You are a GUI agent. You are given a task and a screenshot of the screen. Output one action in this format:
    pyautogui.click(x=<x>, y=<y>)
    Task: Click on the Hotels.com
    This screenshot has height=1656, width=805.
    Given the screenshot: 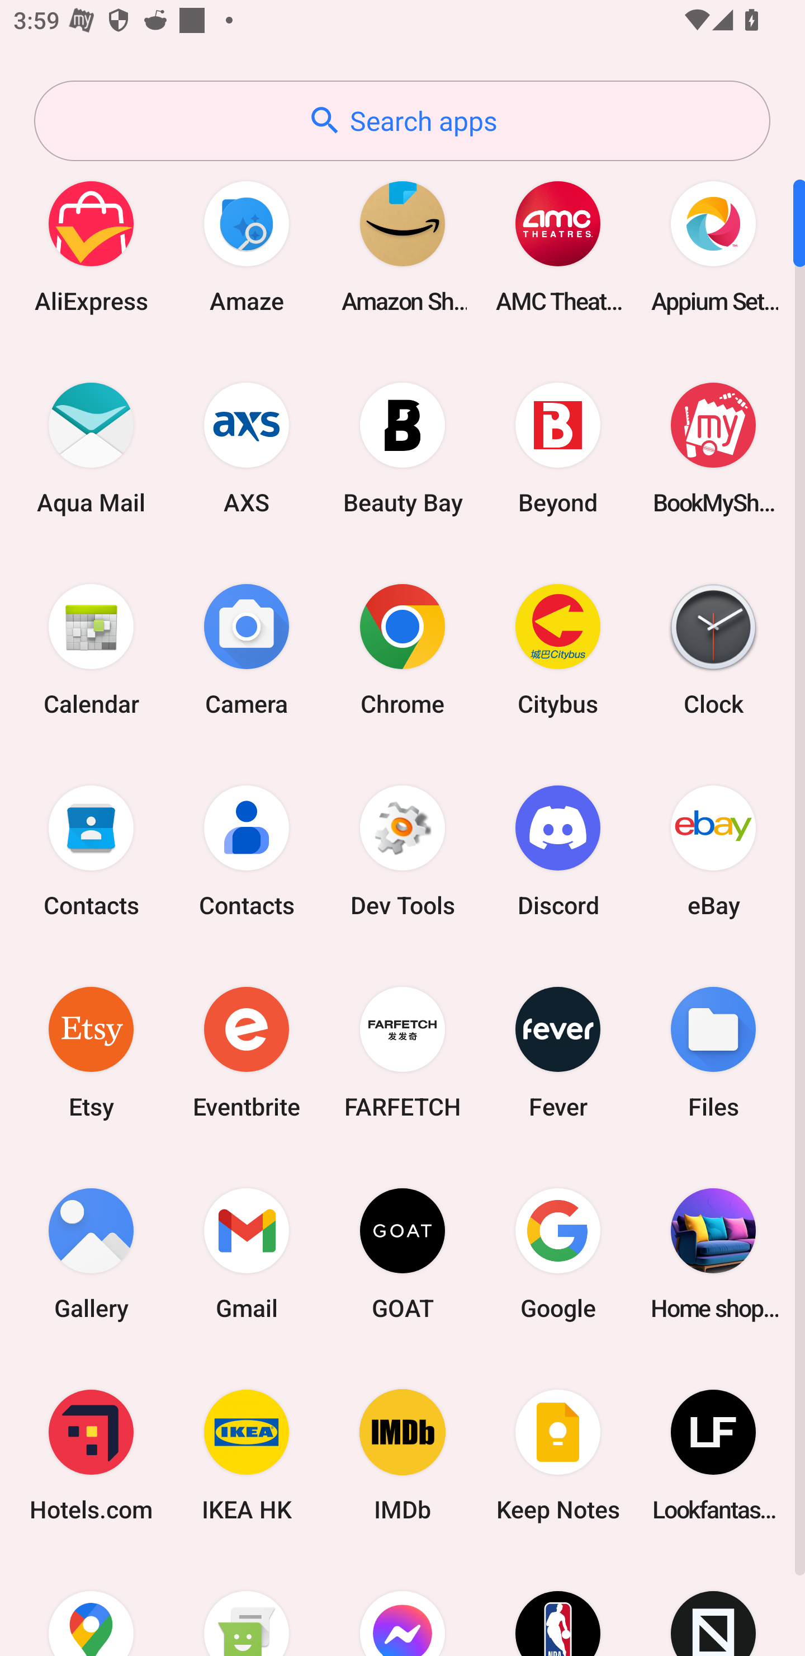 What is the action you would take?
    pyautogui.click(x=91, y=1456)
    